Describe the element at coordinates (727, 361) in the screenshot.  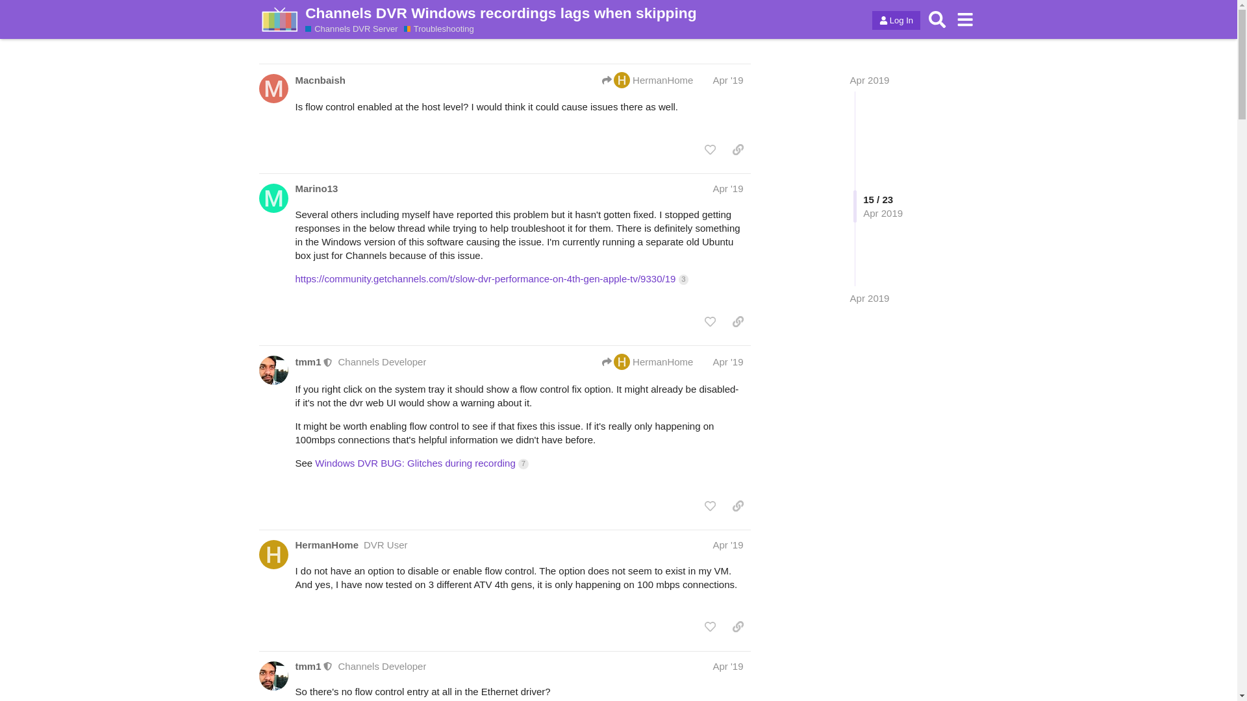
I see `Apr '19` at that location.